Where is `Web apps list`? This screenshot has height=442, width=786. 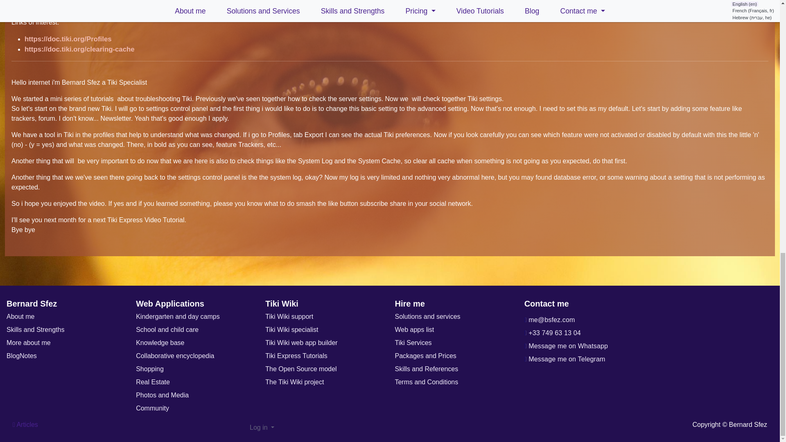
Web apps list is located at coordinates (414, 330).